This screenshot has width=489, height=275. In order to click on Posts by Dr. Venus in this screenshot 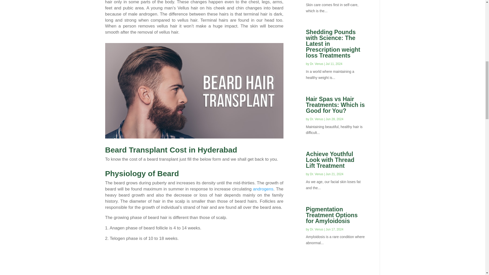, I will do `click(317, 64)`.